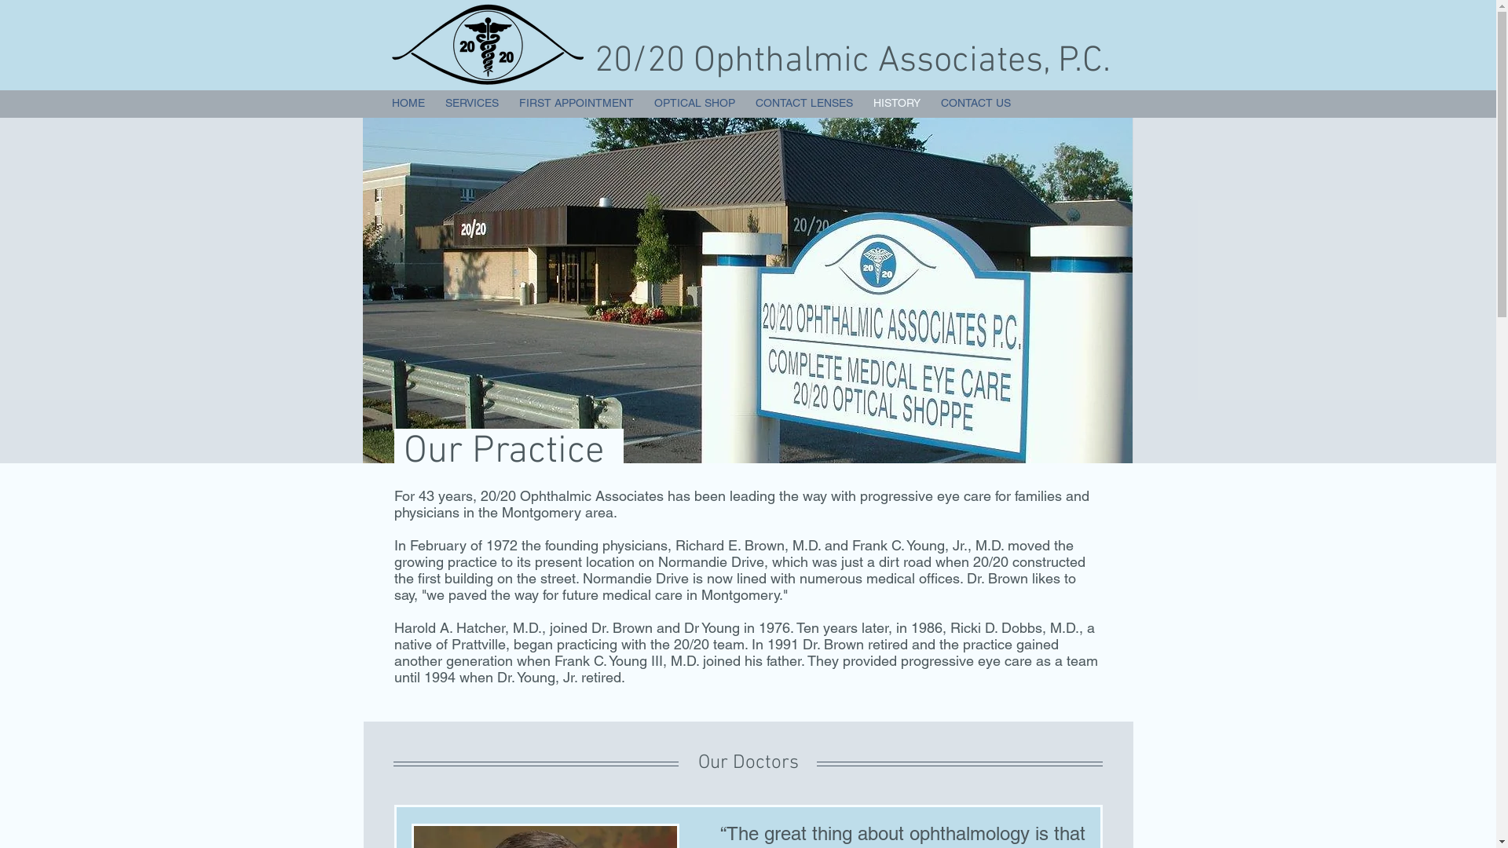  Describe the element at coordinates (576, 103) in the screenshot. I see `FIRST APPOINTMENT` at that location.